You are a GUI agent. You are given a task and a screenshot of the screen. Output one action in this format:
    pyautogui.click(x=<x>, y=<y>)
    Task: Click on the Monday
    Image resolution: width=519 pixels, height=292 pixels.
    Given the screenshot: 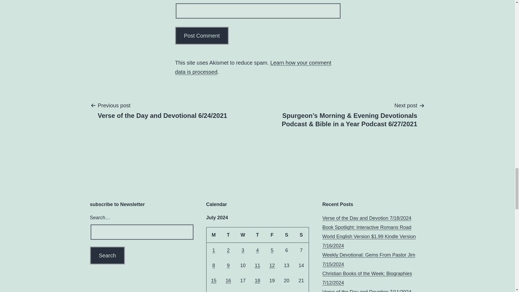 What is the action you would take?
    pyautogui.click(x=214, y=235)
    